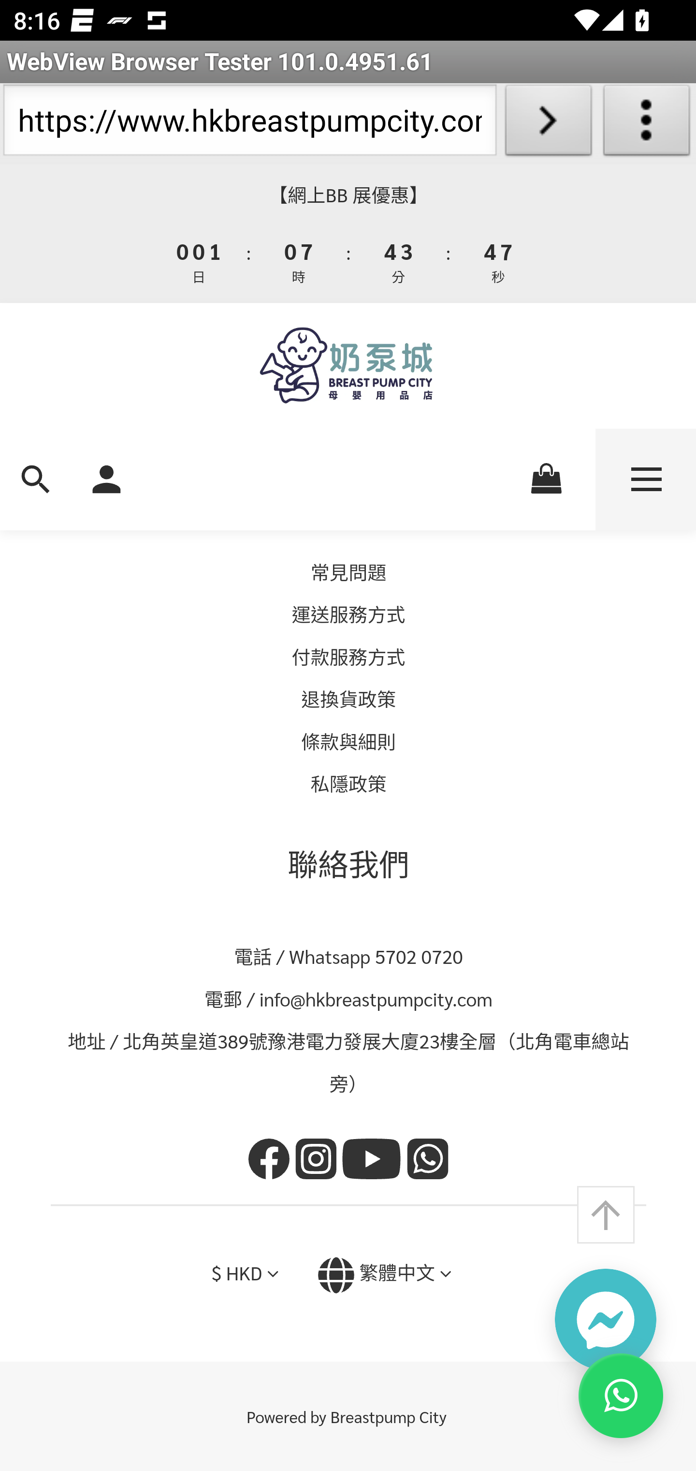 The height and width of the screenshot is (1471, 696). Describe the element at coordinates (349, 957) in the screenshot. I see `電話 / Whatsapp 5702 0720` at that location.